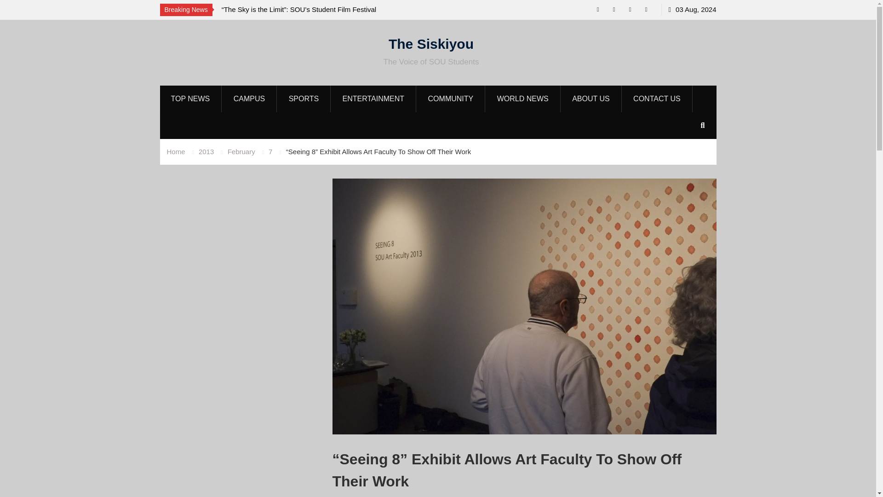 The height and width of the screenshot is (497, 883). I want to click on ABOUT US, so click(591, 98).